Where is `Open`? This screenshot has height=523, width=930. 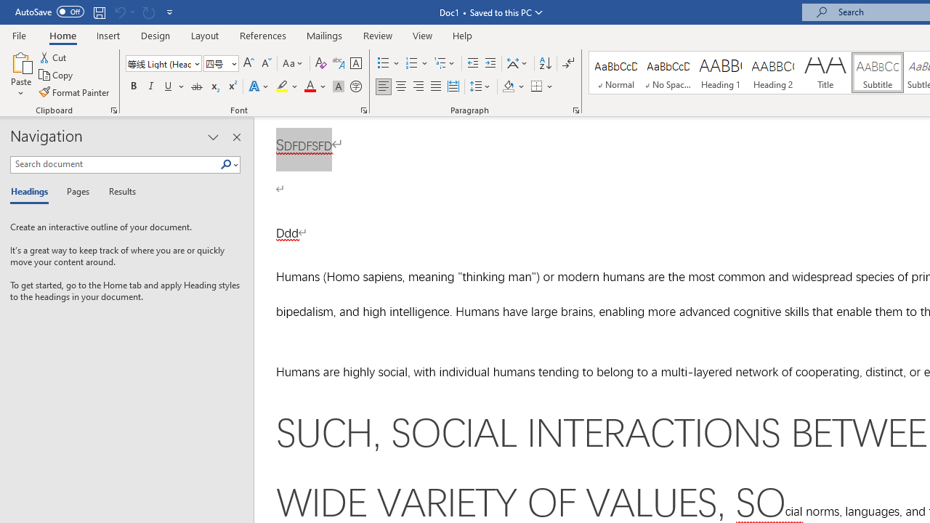 Open is located at coordinates (232, 63).